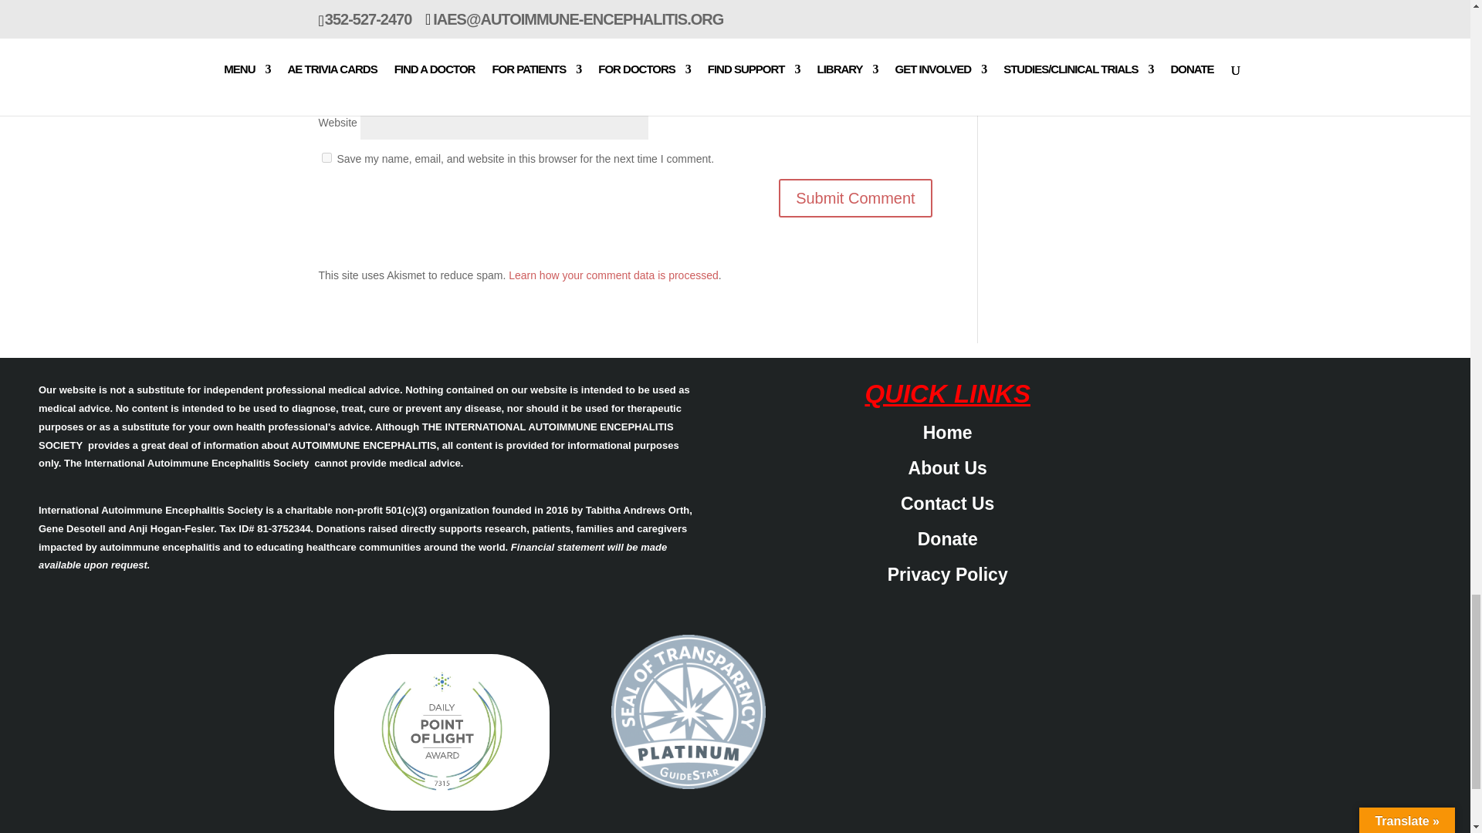 The width and height of the screenshot is (1482, 833). What do you see at coordinates (326, 157) in the screenshot?
I see `yes` at bounding box center [326, 157].